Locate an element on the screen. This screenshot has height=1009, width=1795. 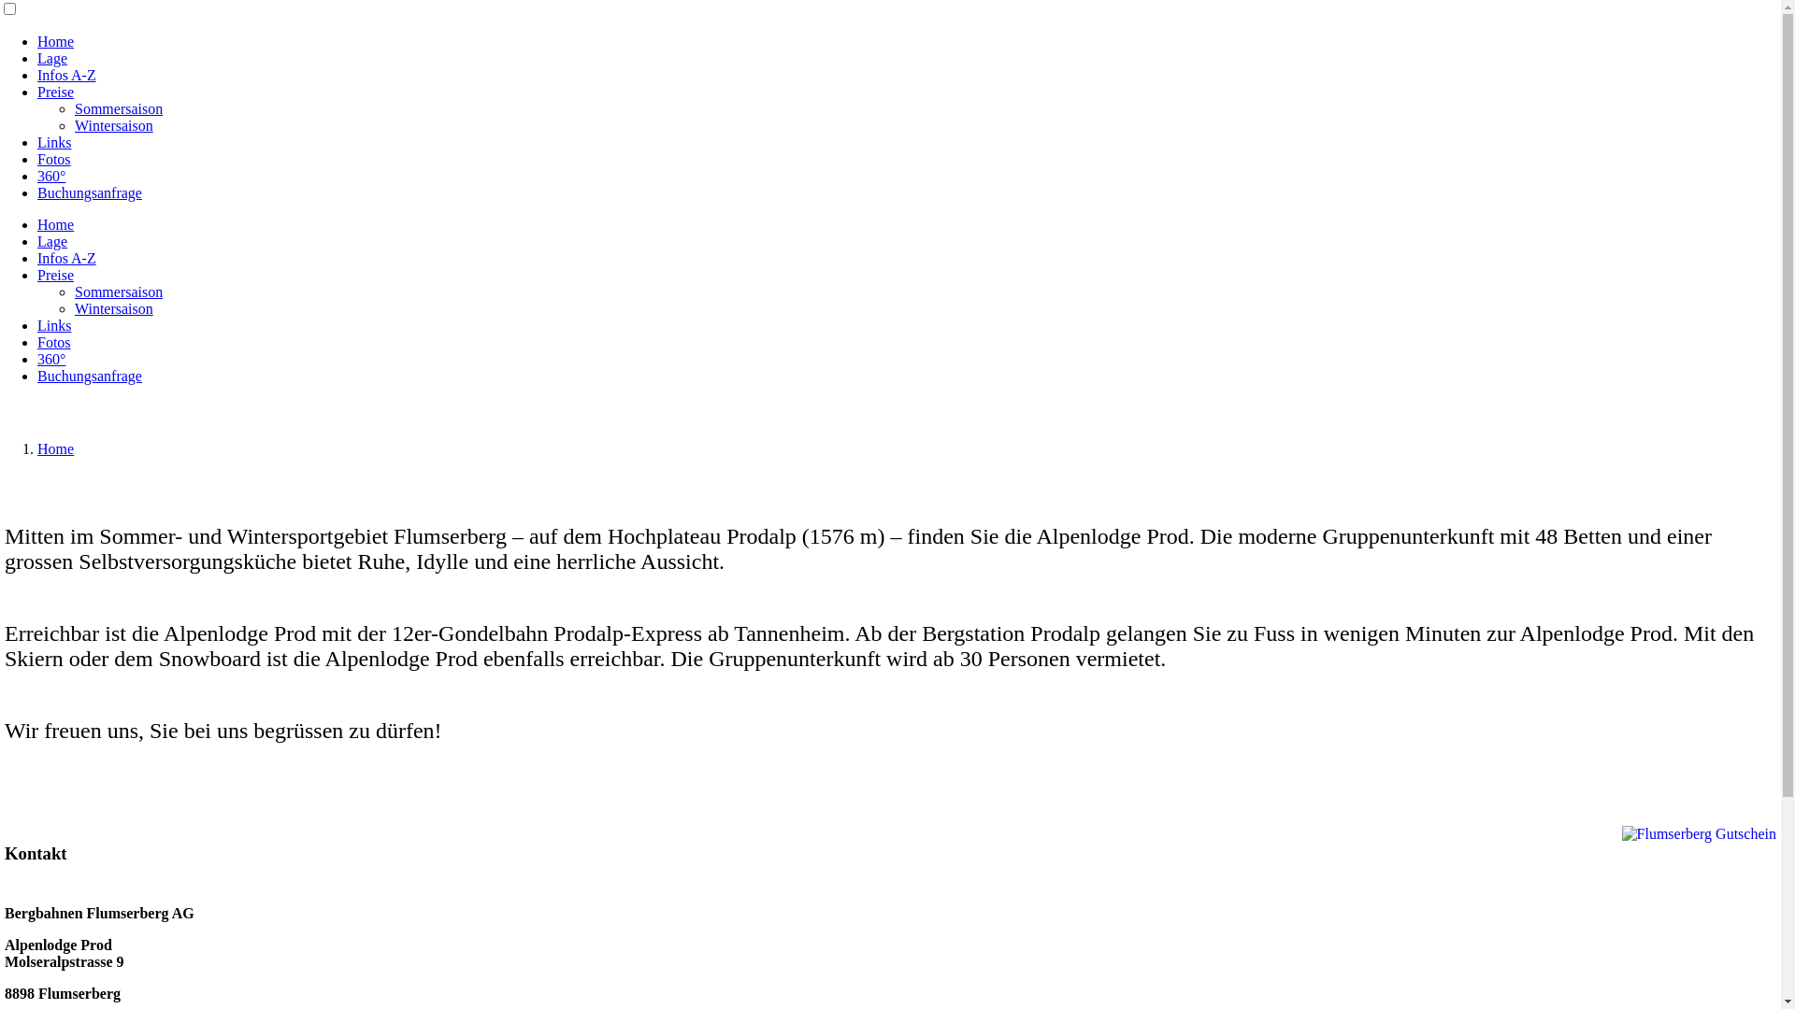
Infos A-Z is located at coordinates (67, 258).